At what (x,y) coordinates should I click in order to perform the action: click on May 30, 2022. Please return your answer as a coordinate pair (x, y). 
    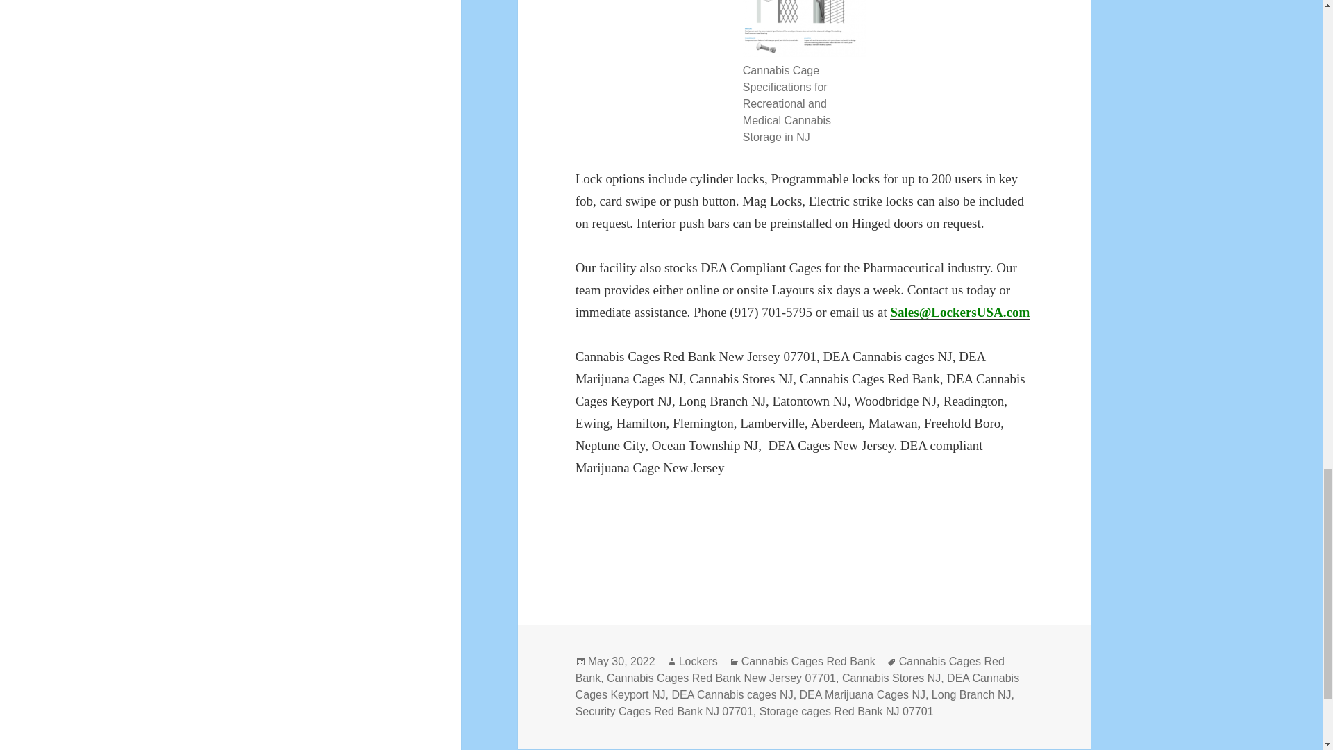
    Looking at the image, I should click on (621, 661).